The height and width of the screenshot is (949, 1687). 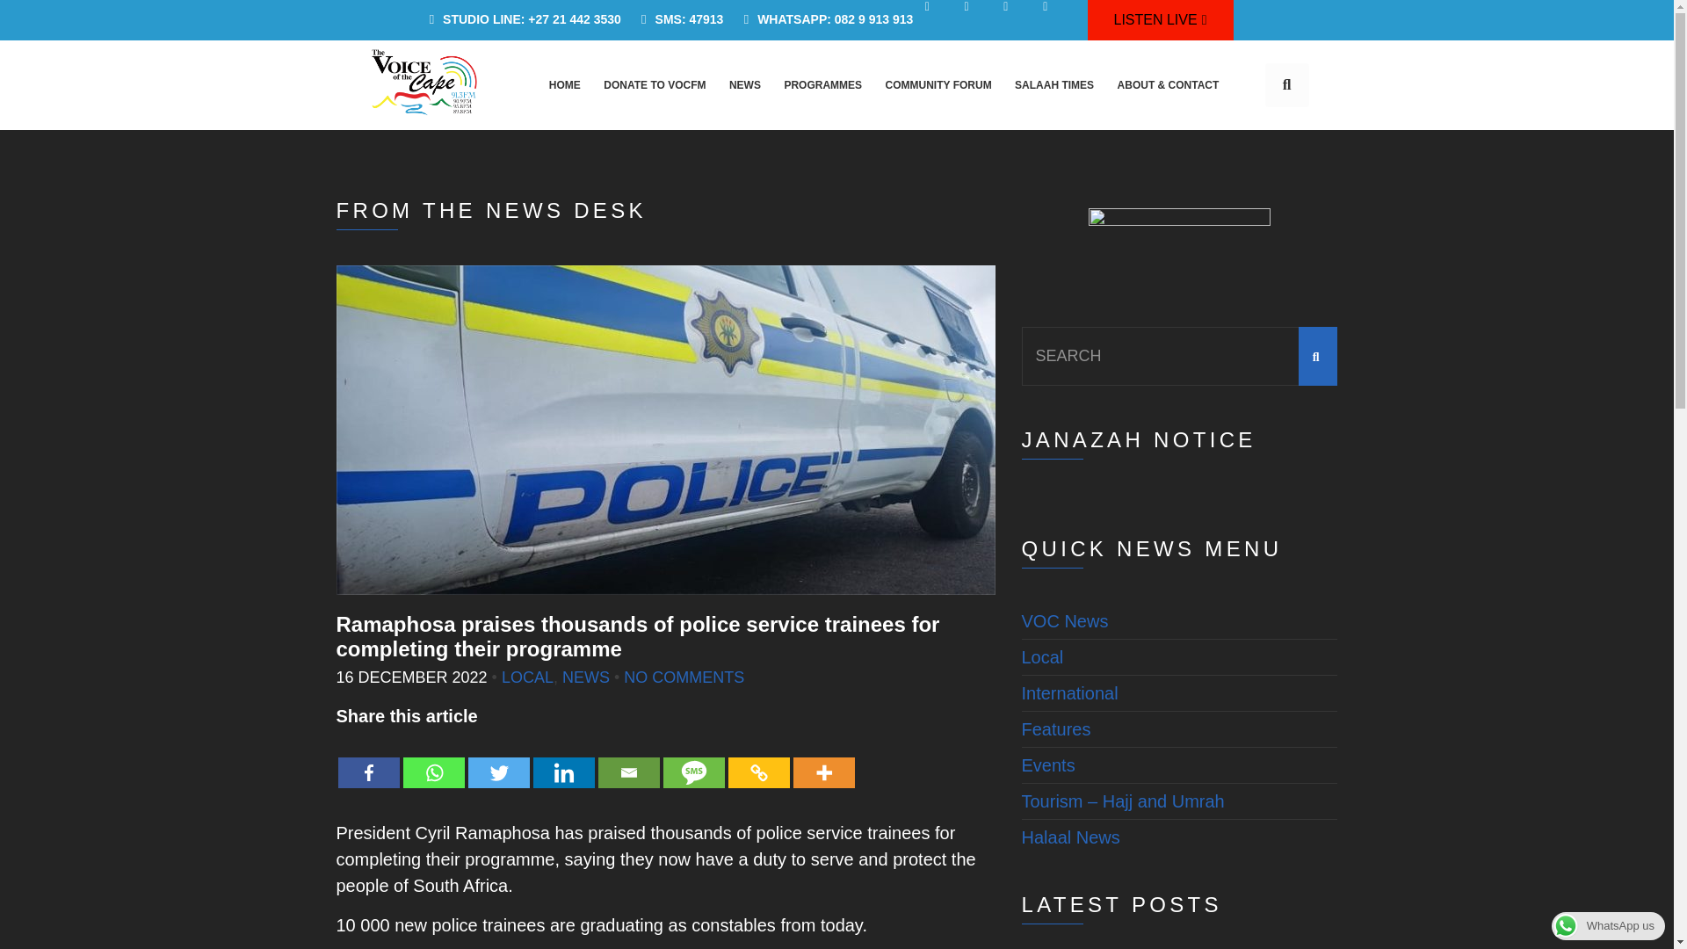 What do you see at coordinates (938, 84) in the screenshot?
I see `COMMUNITY FORUM` at bounding box center [938, 84].